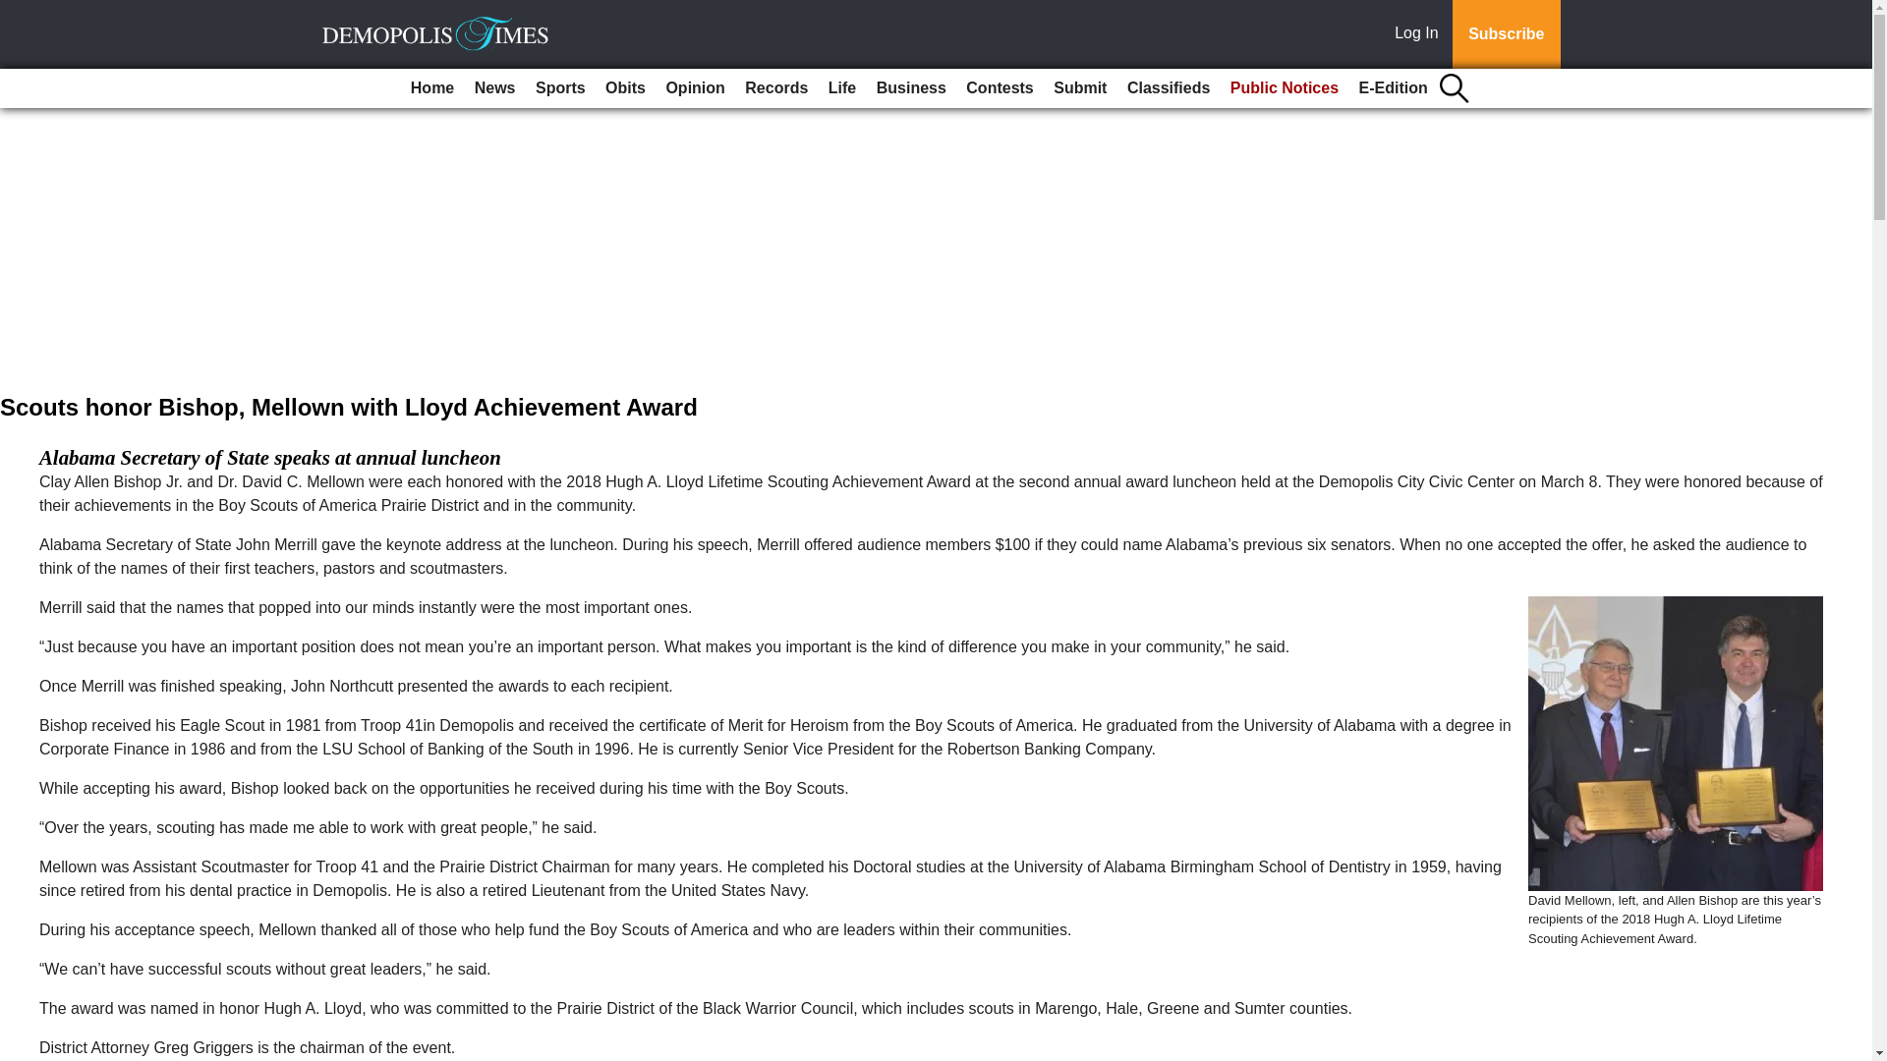 This screenshot has height=1061, width=1887. What do you see at coordinates (911, 88) in the screenshot?
I see `Business` at bounding box center [911, 88].